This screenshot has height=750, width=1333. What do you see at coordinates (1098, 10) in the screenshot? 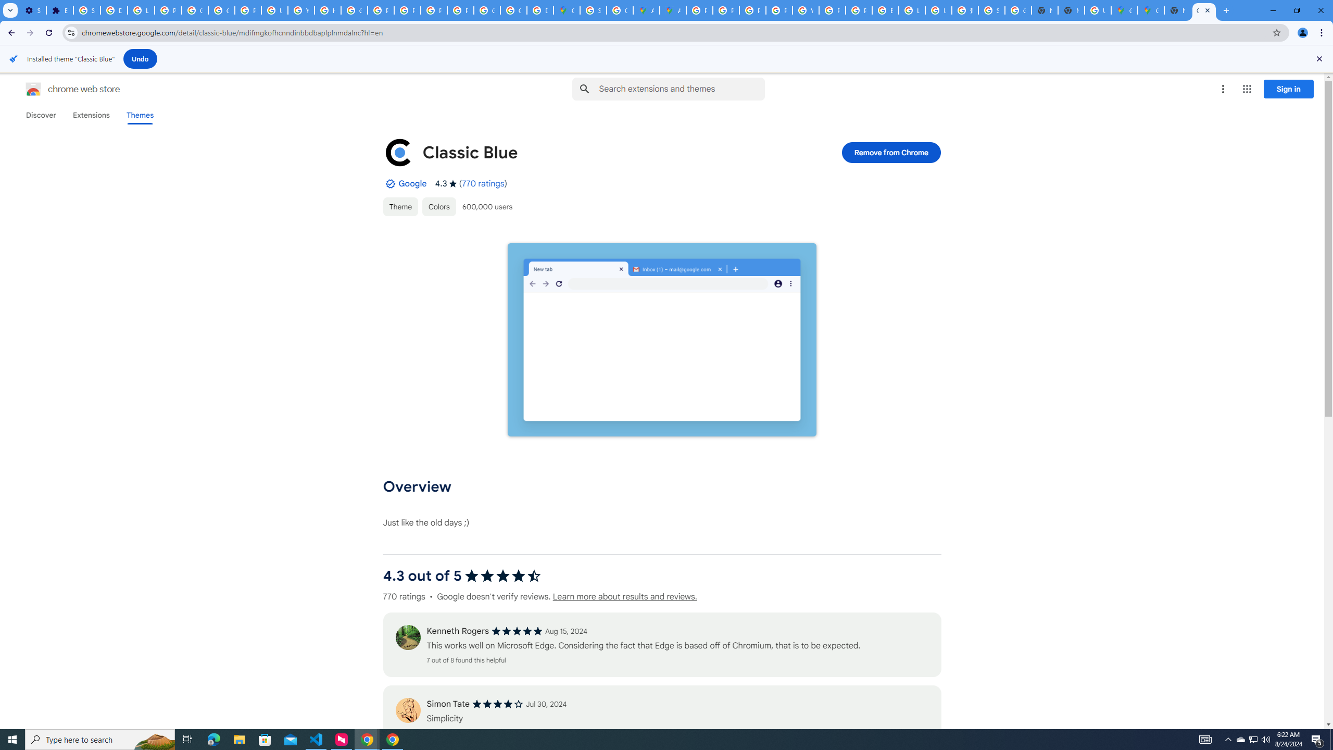
I see `Use Google Maps in Space - Google Maps Help` at bounding box center [1098, 10].